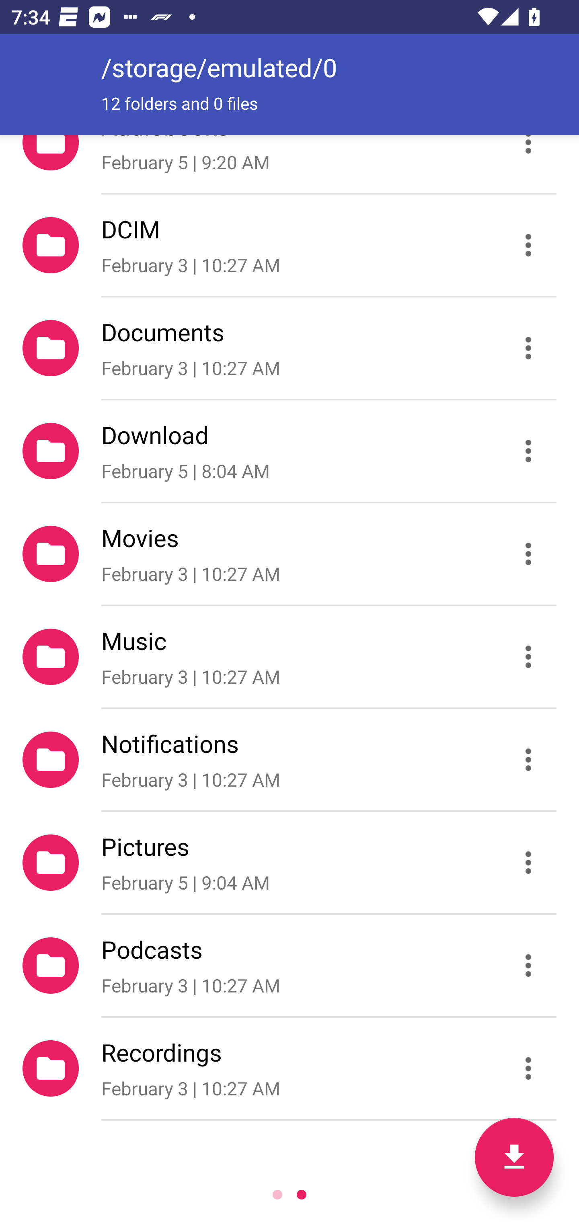 Image resolution: width=579 pixels, height=1222 pixels. Describe the element at coordinates (289, 966) in the screenshot. I see `Podcasts February 3 | 10:27 AM` at that location.